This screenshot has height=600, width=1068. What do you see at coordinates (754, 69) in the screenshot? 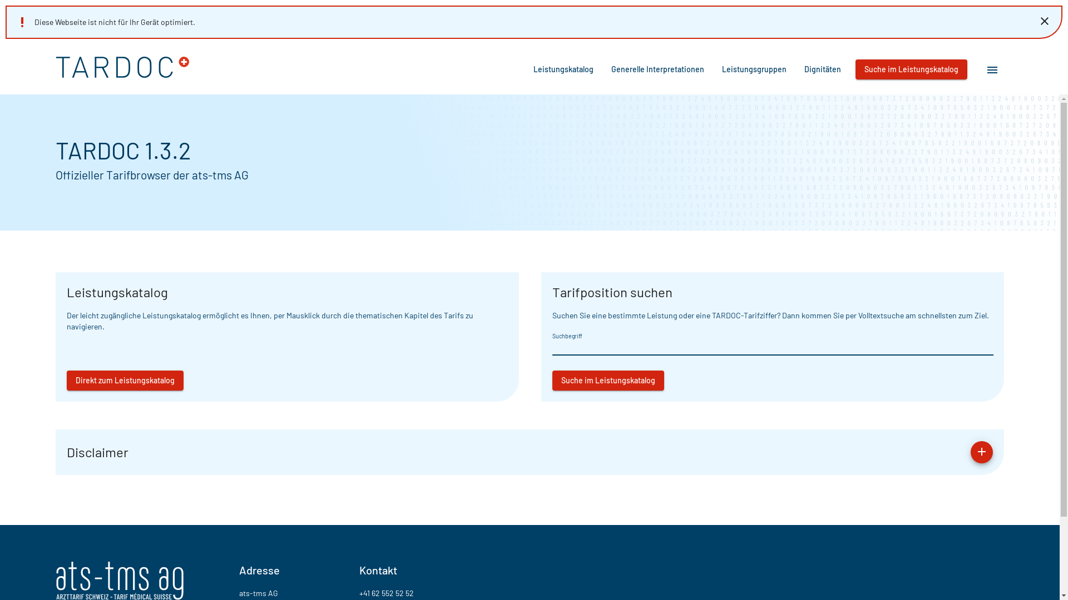
I see `Leistungsgruppen` at bounding box center [754, 69].